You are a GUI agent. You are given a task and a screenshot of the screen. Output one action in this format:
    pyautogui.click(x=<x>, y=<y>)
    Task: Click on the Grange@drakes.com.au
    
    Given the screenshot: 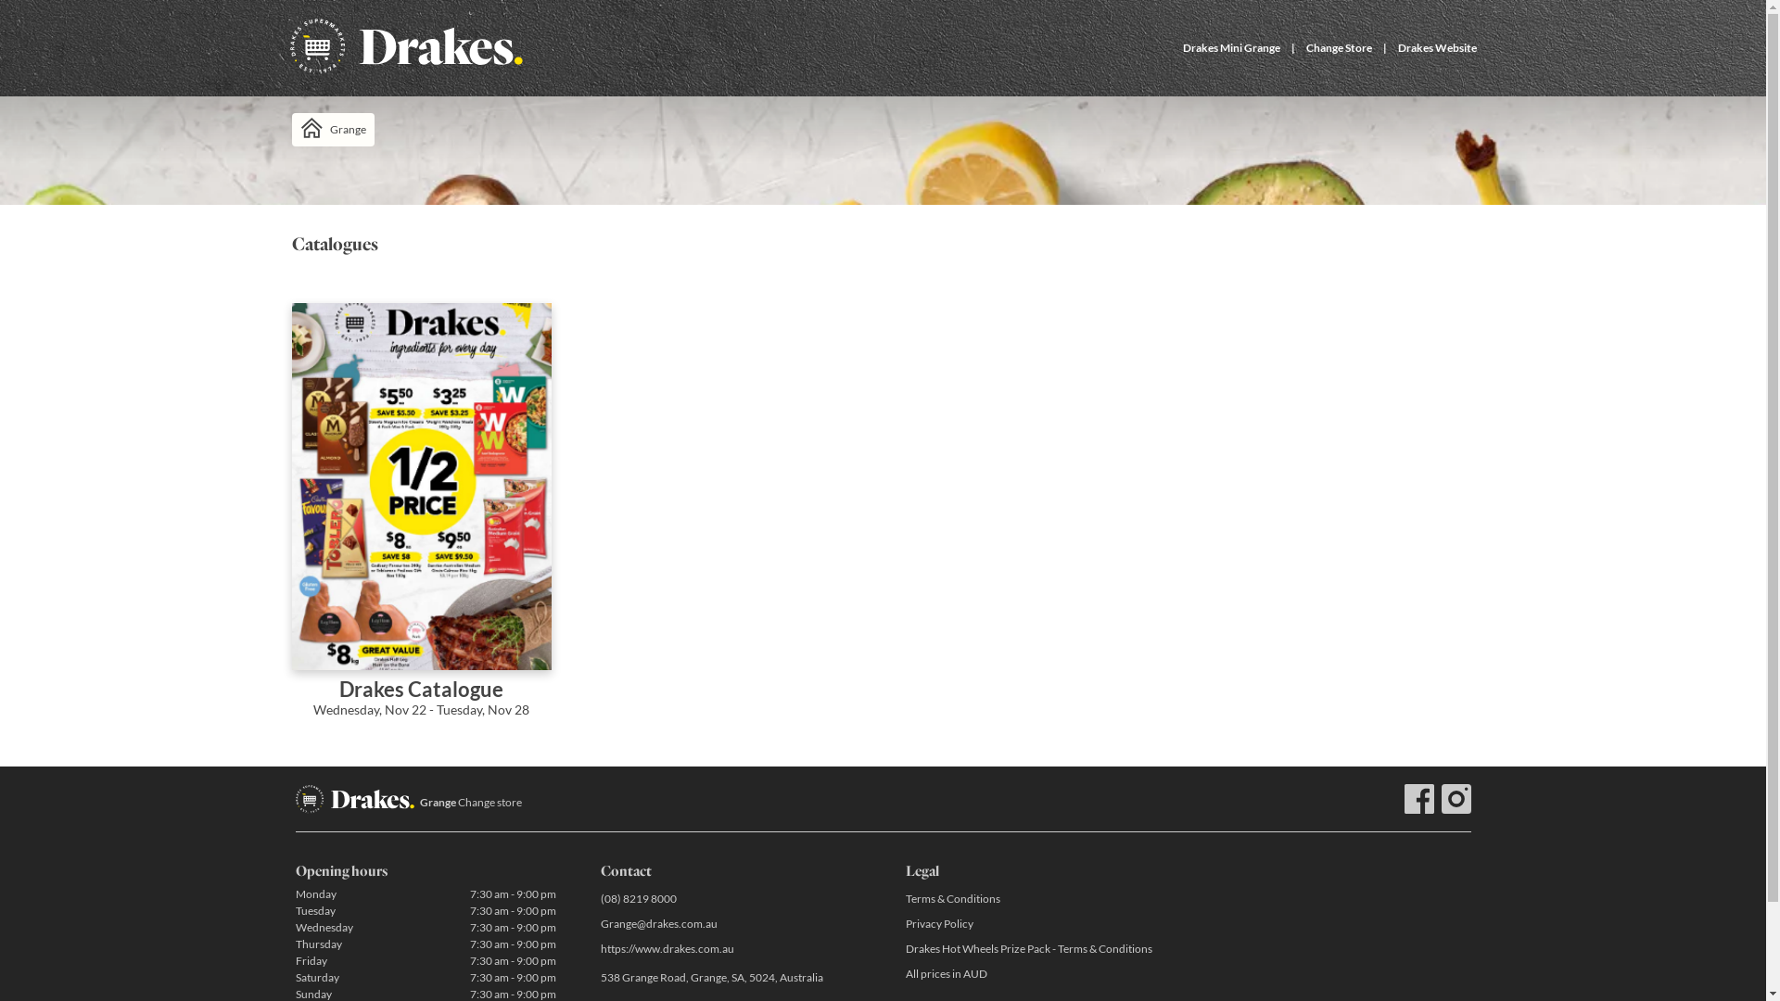 What is the action you would take?
    pyautogui.click(x=731, y=923)
    